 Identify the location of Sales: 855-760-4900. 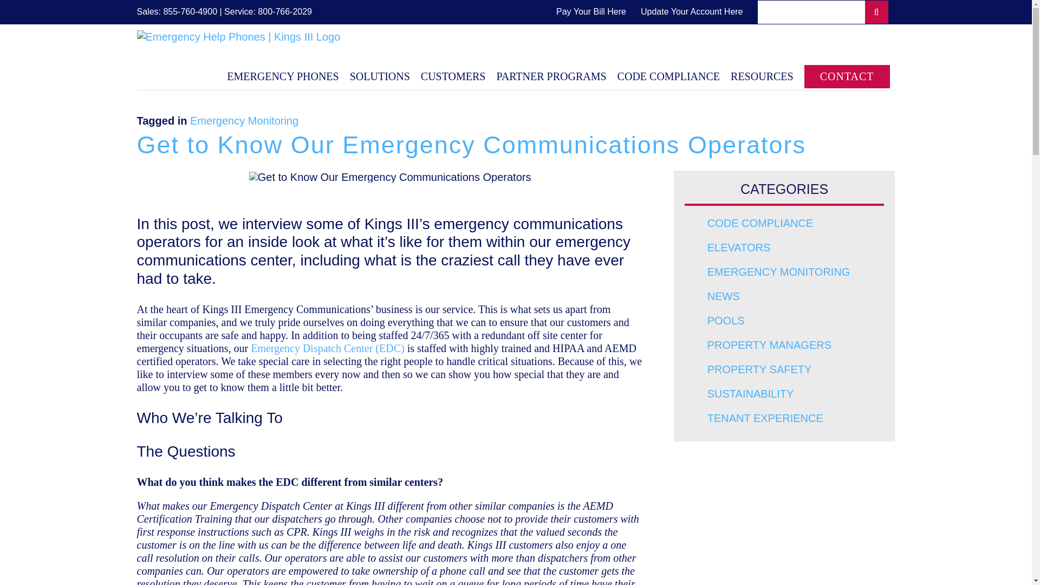
(177, 11).